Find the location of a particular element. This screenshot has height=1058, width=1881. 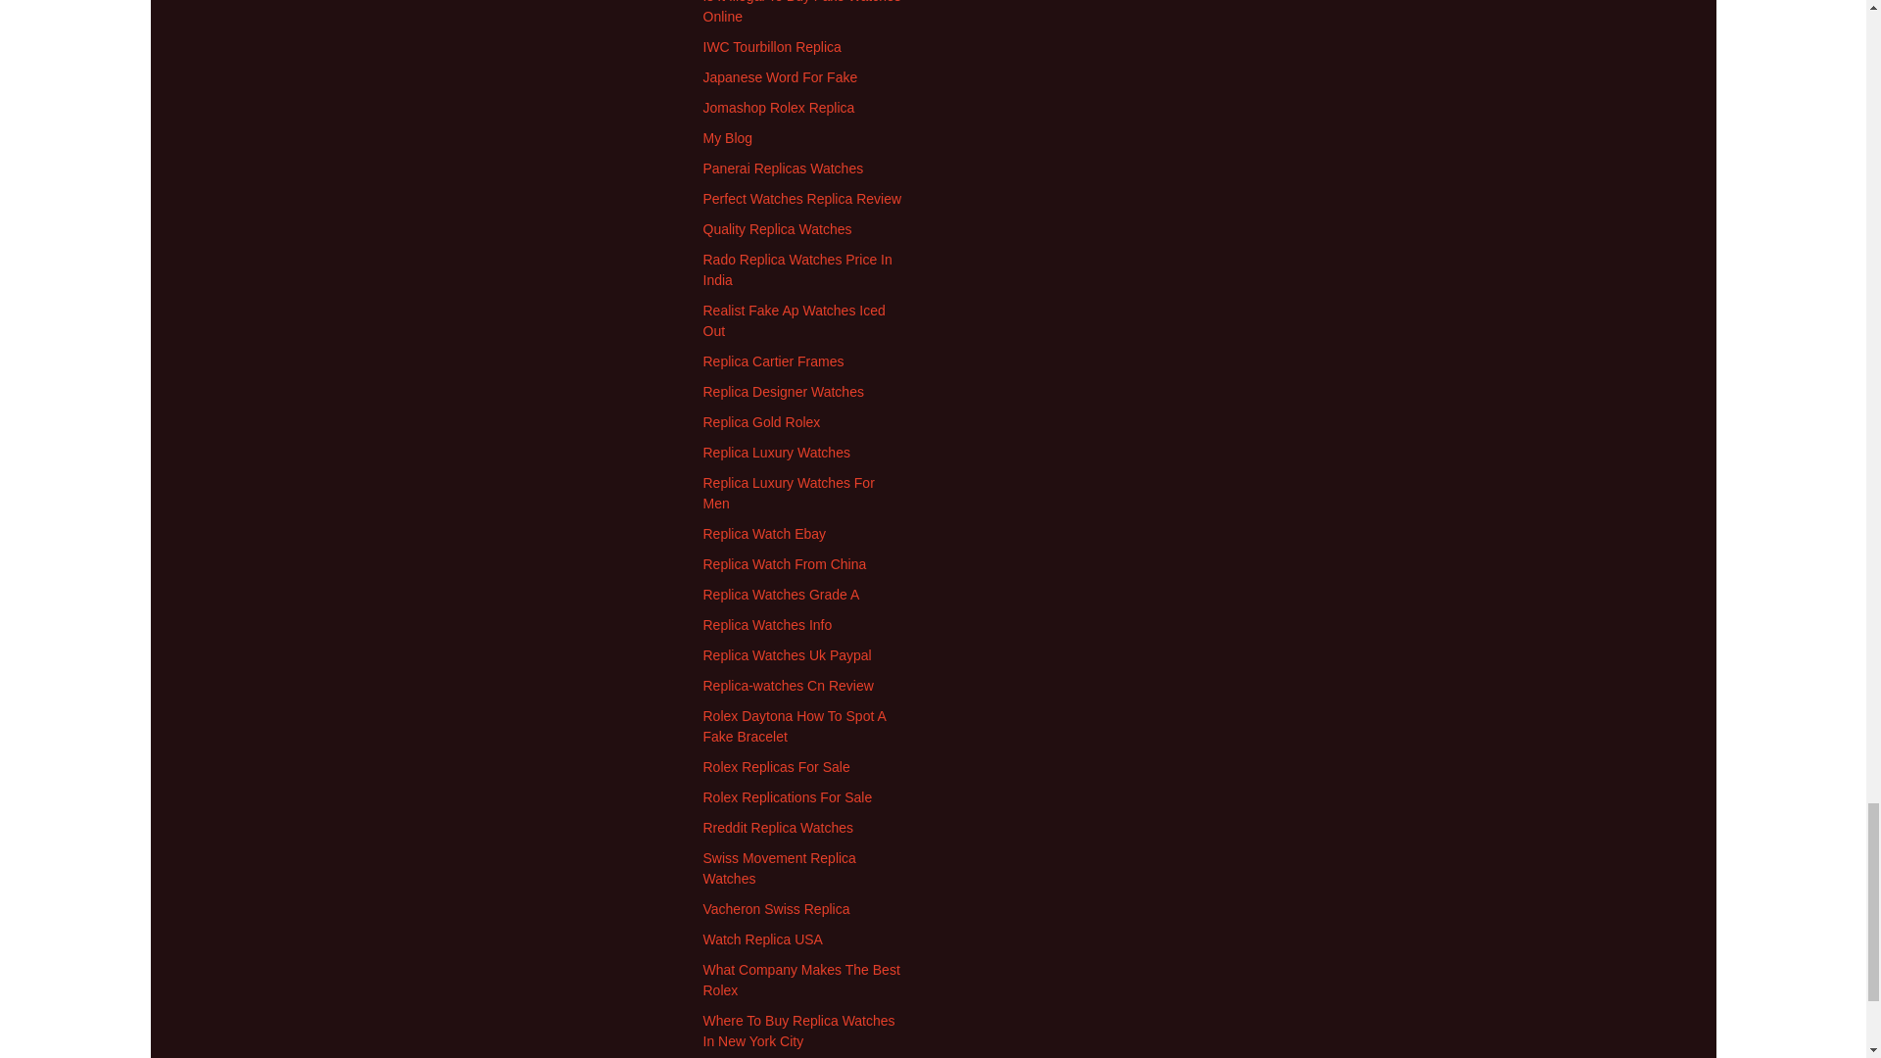

IWC Tourbillon Replica is located at coordinates (772, 47).